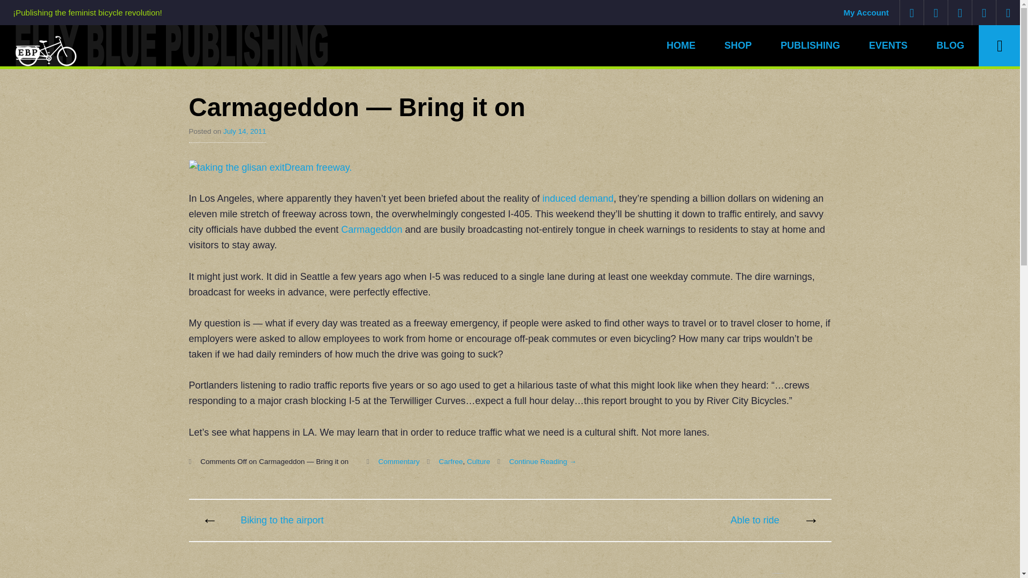 This screenshot has width=1028, height=578. I want to click on EVENTS, so click(888, 46).